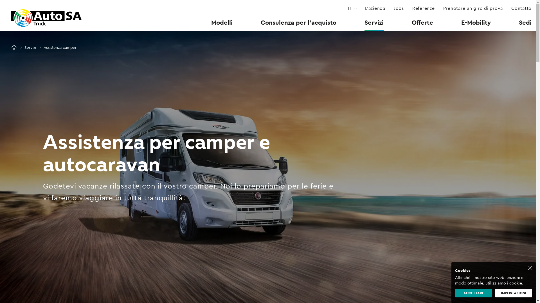 This screenshot has height=303, width=540. Describe the element at coordinates (399, 8) in the screenshot. I see `Jobs` at that location.